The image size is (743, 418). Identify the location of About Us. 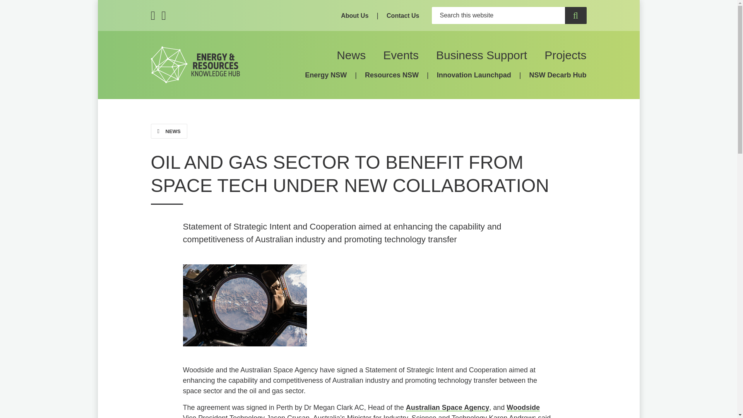
(354, 15).